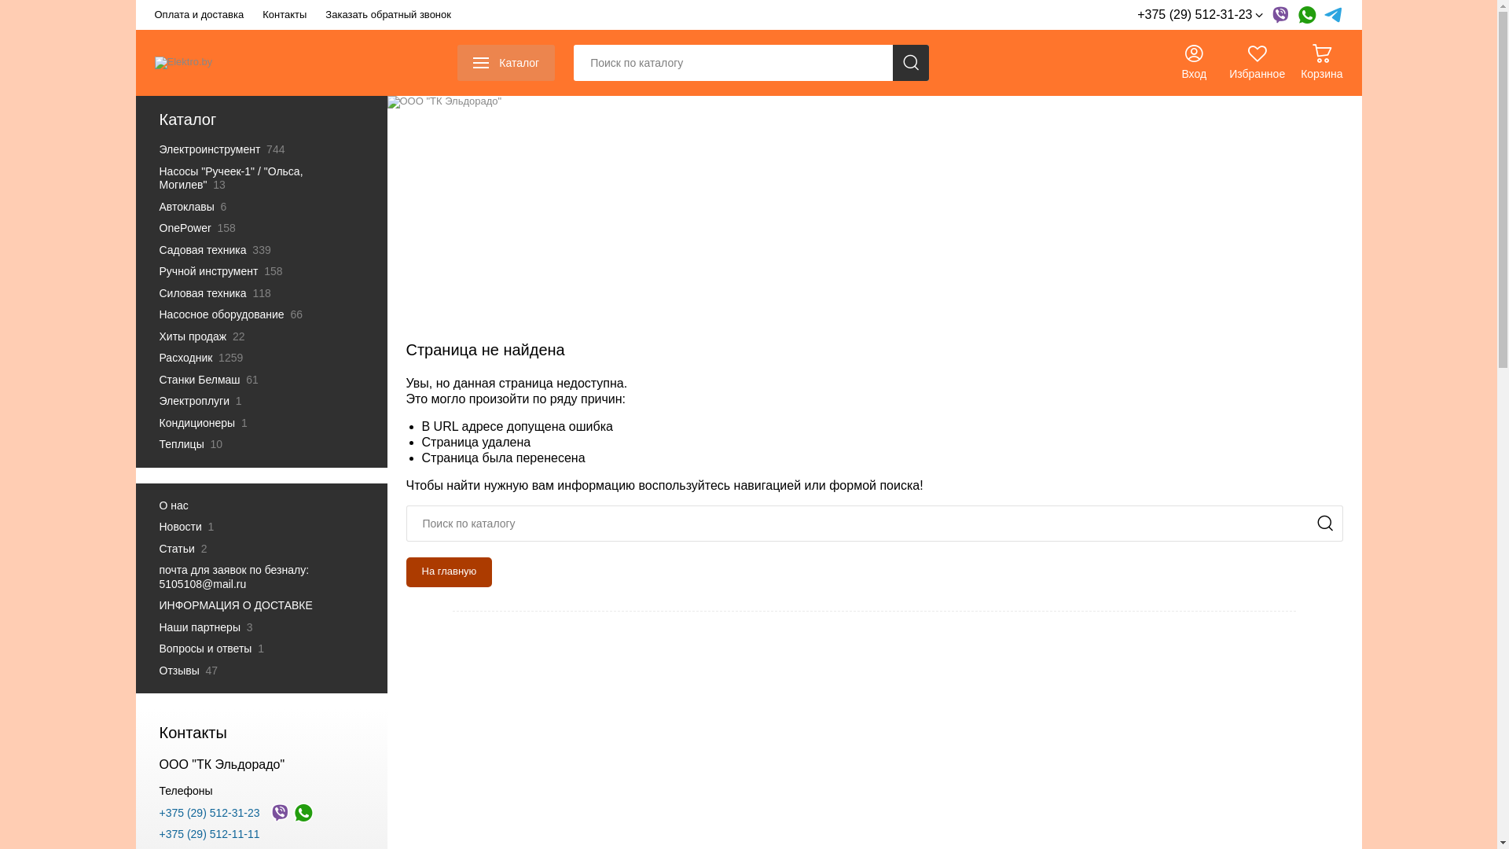 This screenshot has height=849, width=1509. I want to click on +375 (29) 512-31-23, so click(1199, 15).